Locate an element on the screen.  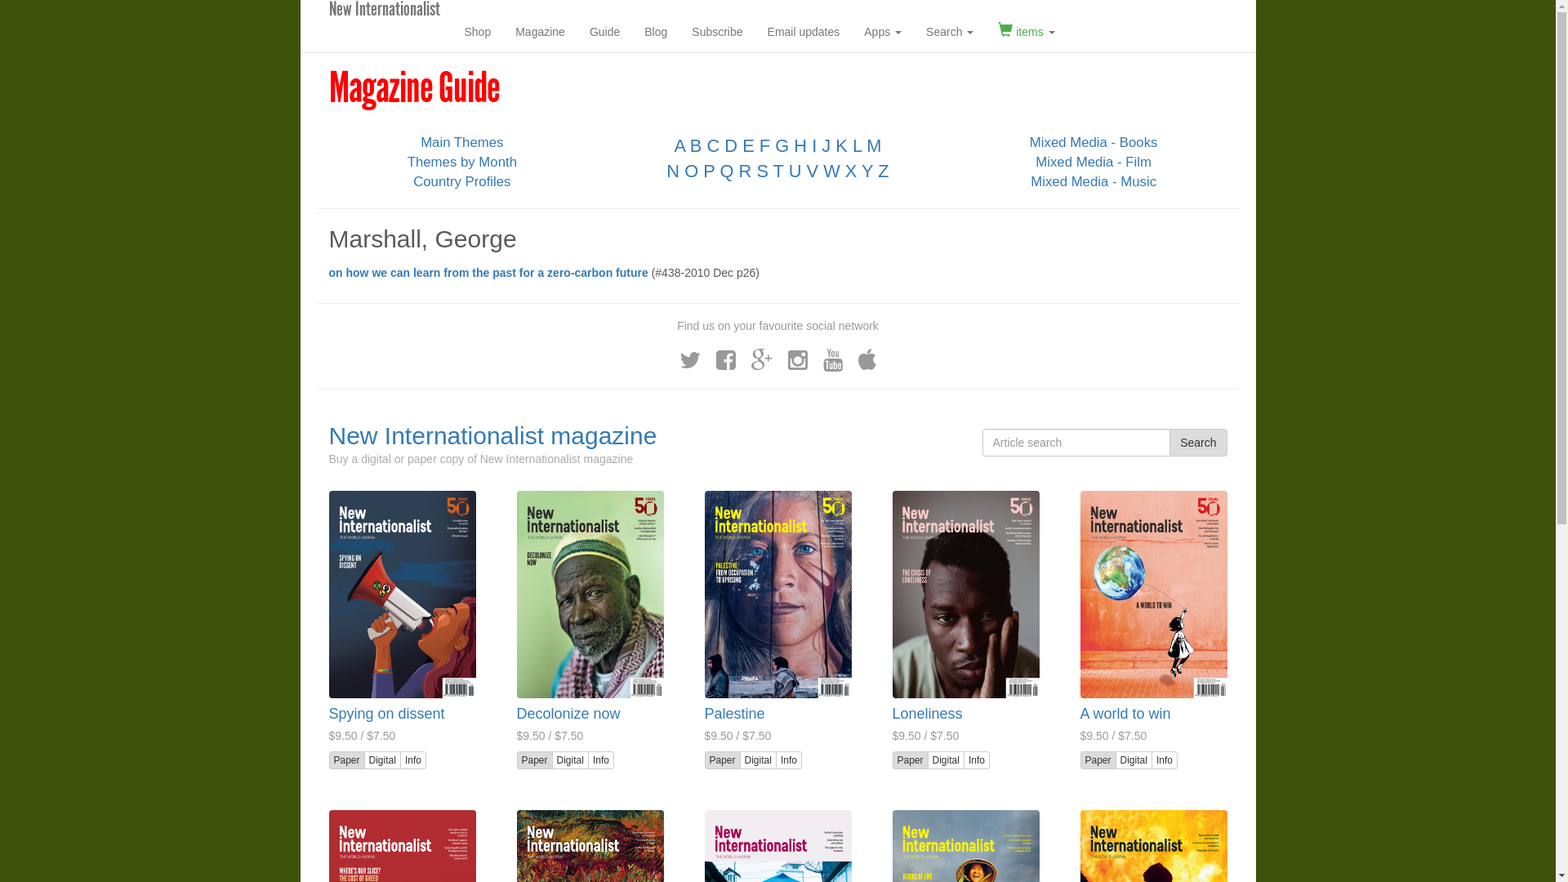
M is located at coordinates (874, 145).